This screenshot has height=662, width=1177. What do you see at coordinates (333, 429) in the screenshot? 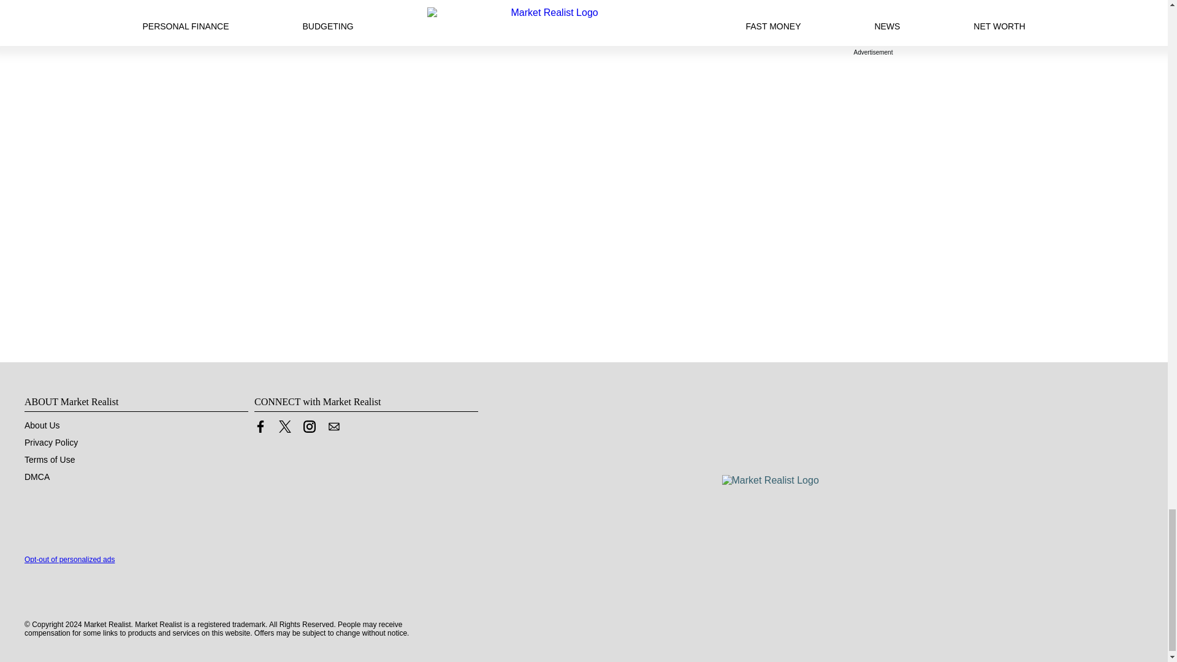
I see `Contact us by Email` at bounding box center [333, 429].